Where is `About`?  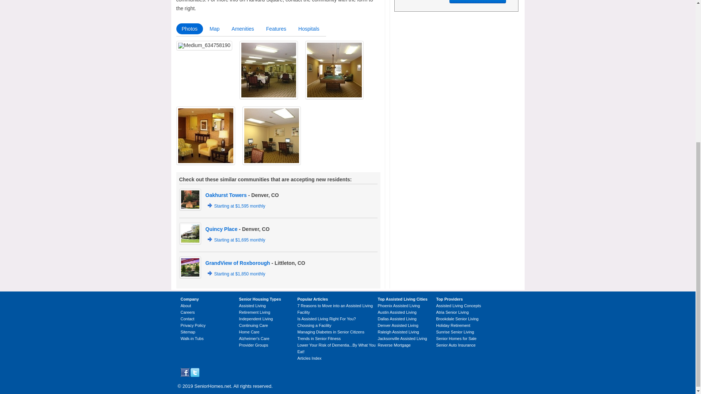 About is located at coordinates (185, 305).